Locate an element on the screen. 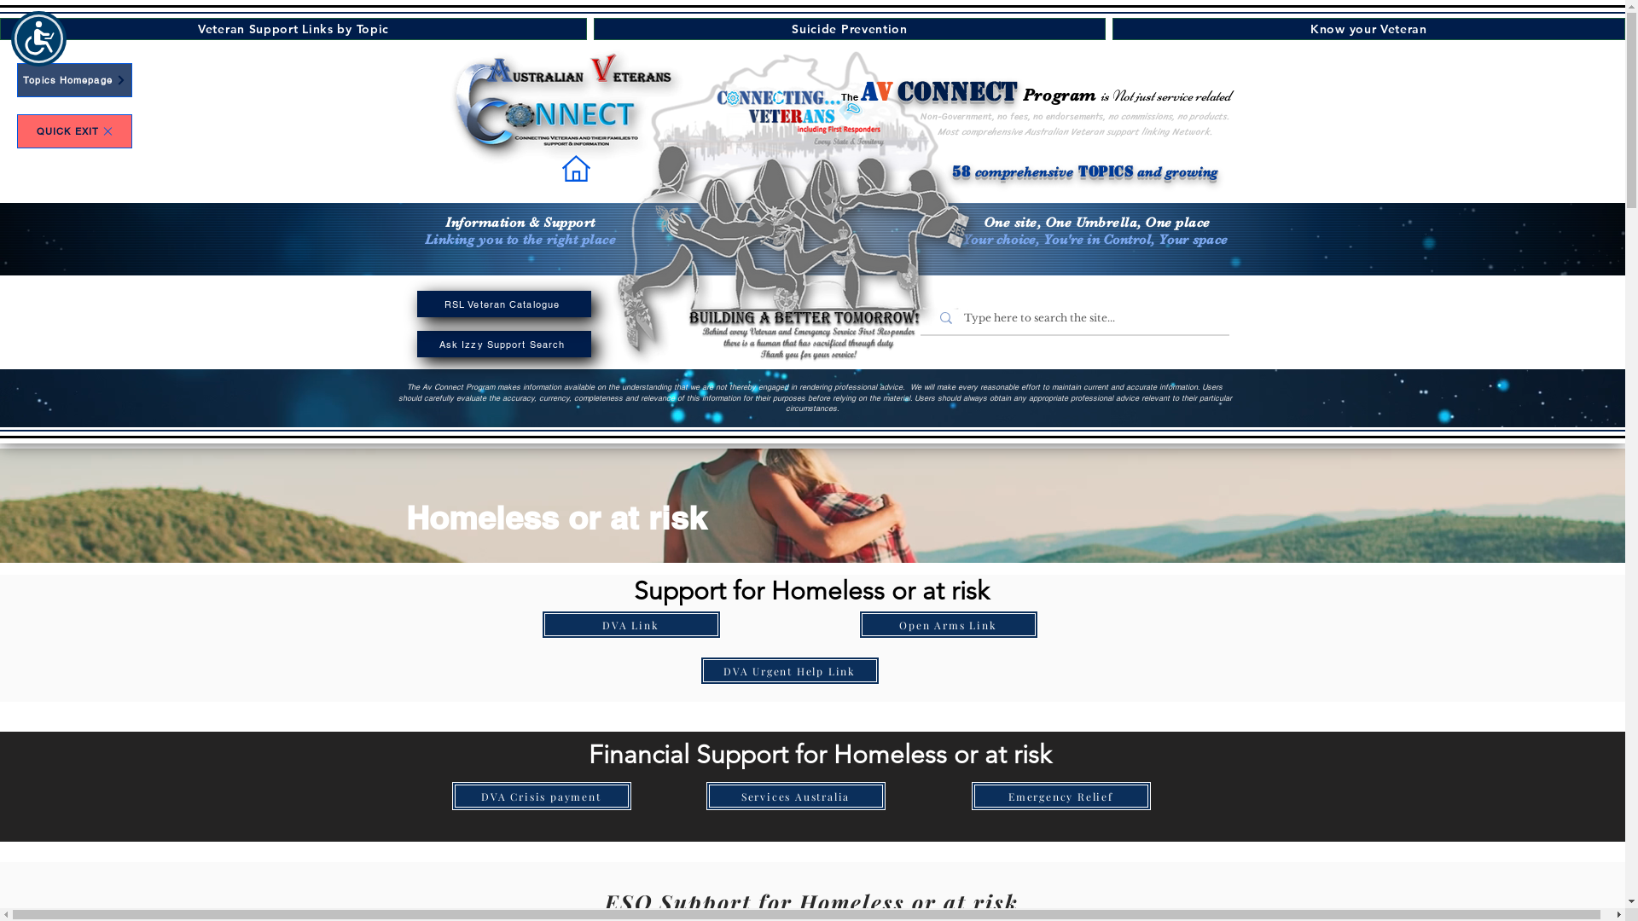 This screenshot has width=1638, height=921. Services Australia is located at coordinates (796, 796).